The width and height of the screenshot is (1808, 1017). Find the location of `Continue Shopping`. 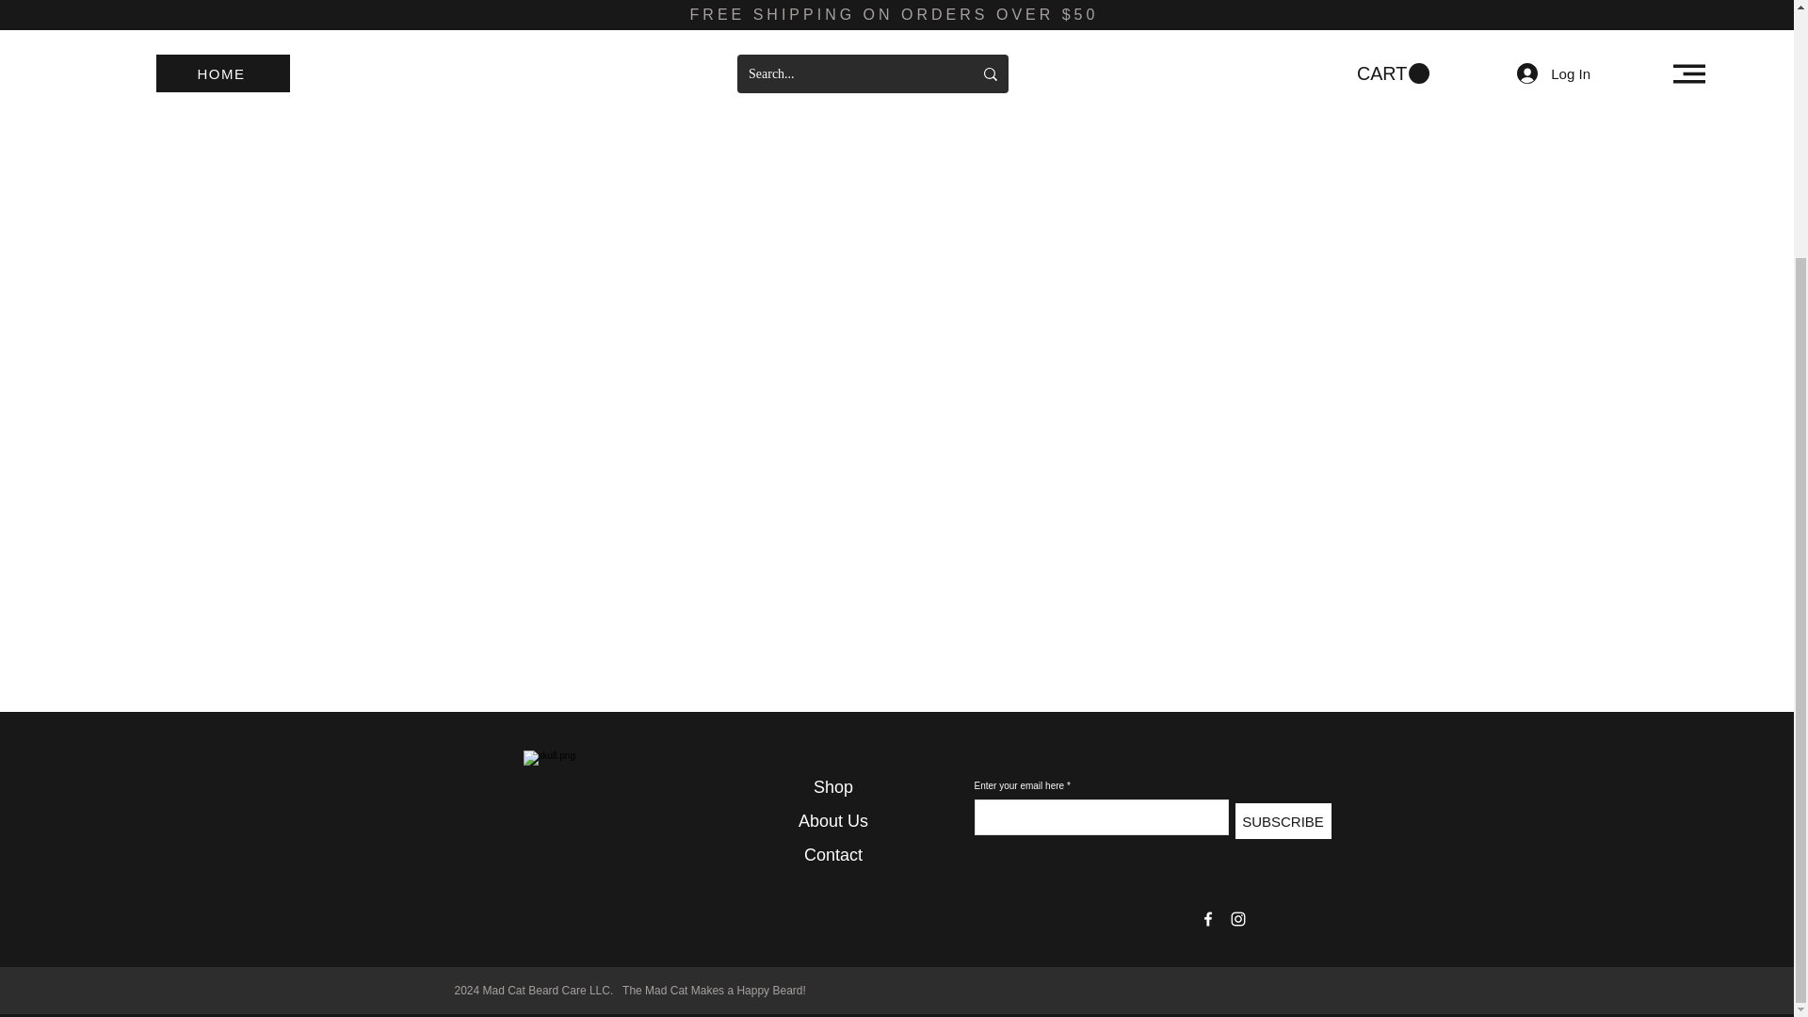

Continue Shopping is located at coordinates (896, 3).